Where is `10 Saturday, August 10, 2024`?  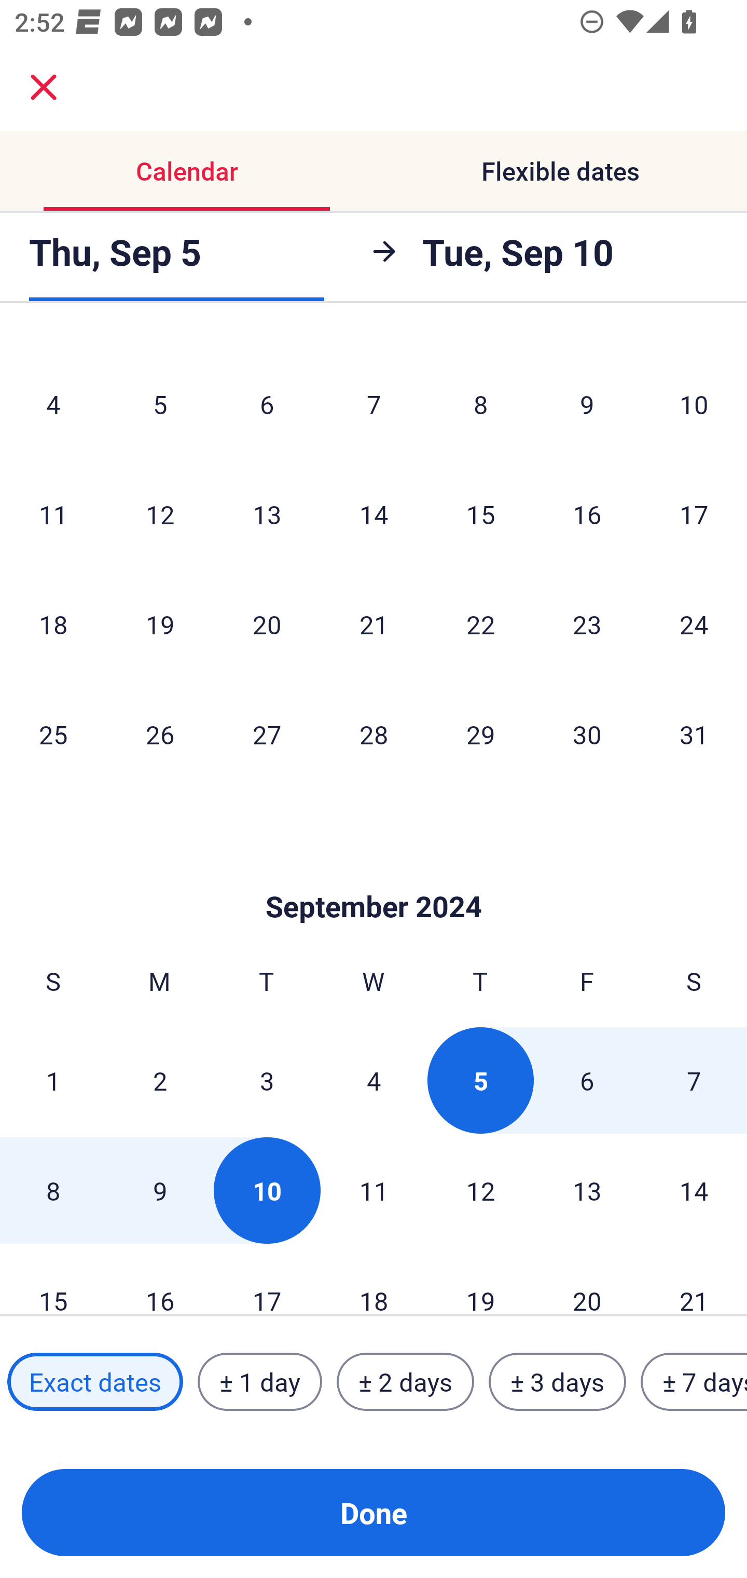
10 Saturday, August 10, 2024 is located at coordinates (694, 404).